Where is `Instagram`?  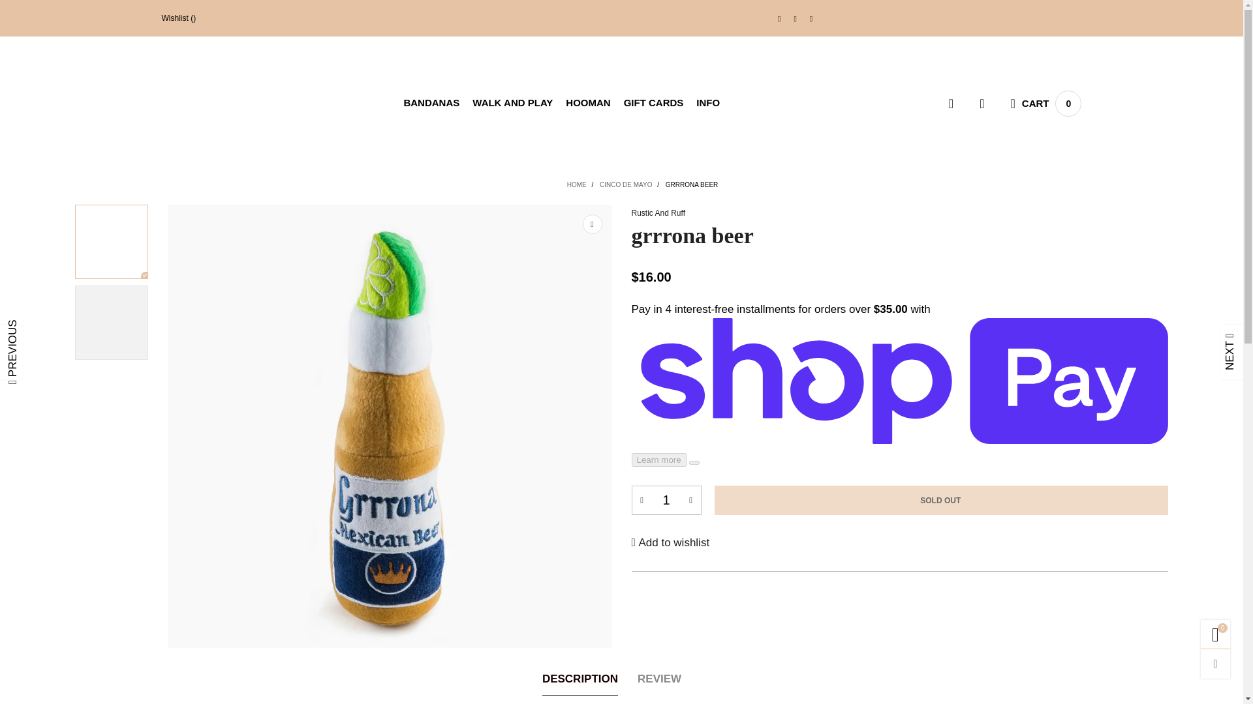 Instagram is located at coordinates (226, 100).